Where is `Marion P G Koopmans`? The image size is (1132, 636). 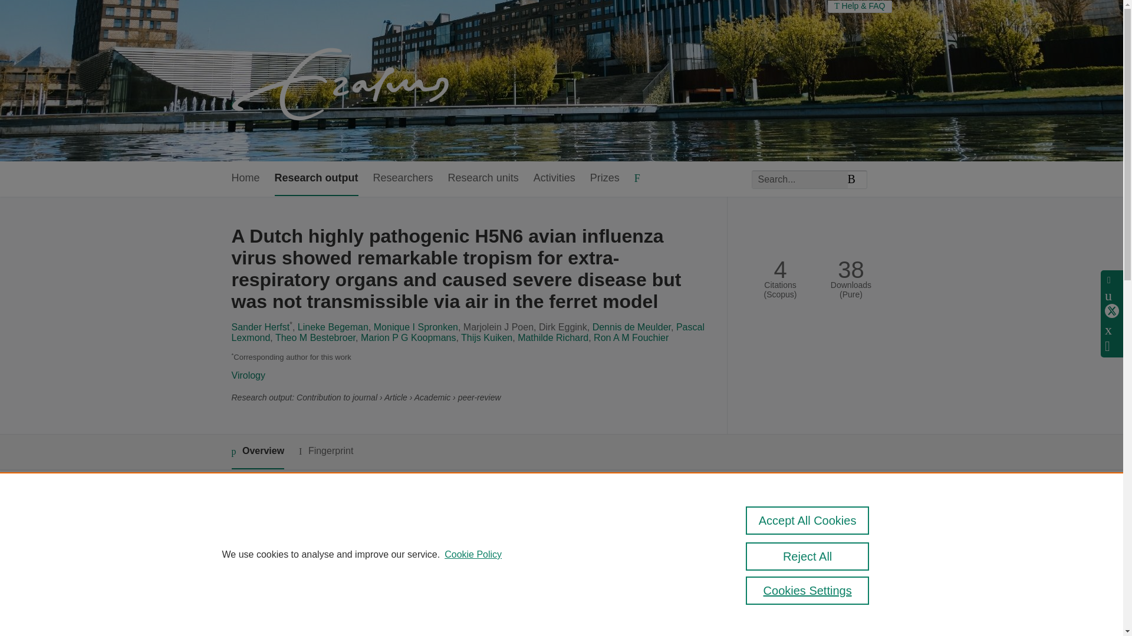 Marion P G Koopmans is located at coordinates (408, 337).